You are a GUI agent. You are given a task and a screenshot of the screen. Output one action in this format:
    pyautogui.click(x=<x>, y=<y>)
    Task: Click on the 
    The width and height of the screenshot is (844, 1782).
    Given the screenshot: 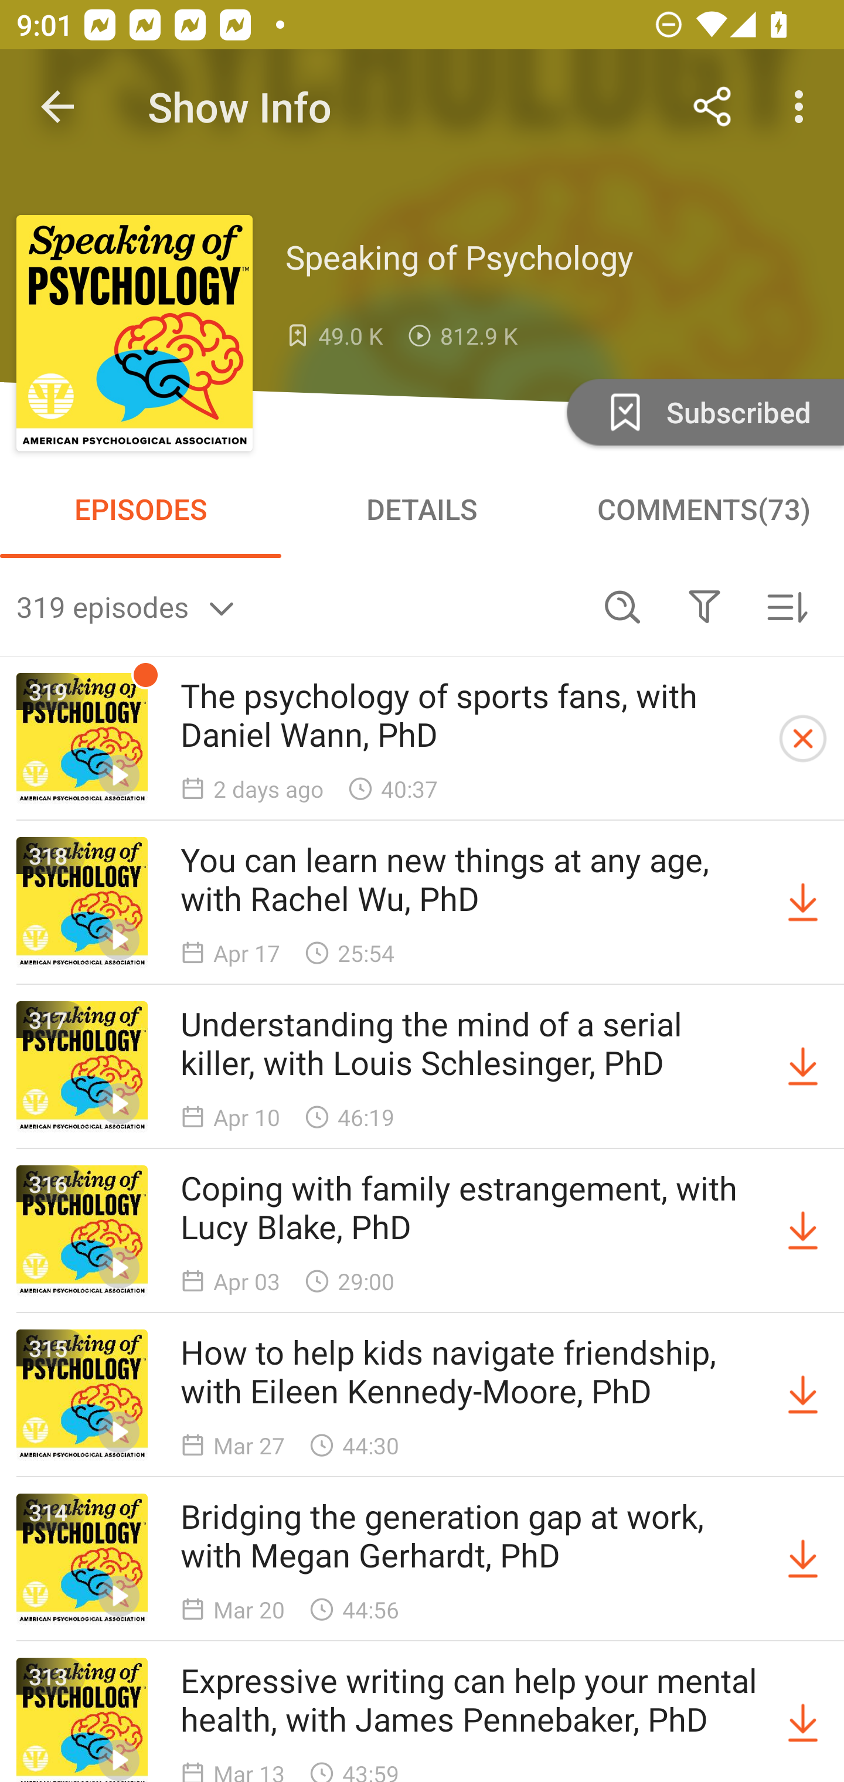 What is the action you would take?
    pyautogui.click(x=704, y=606)
    